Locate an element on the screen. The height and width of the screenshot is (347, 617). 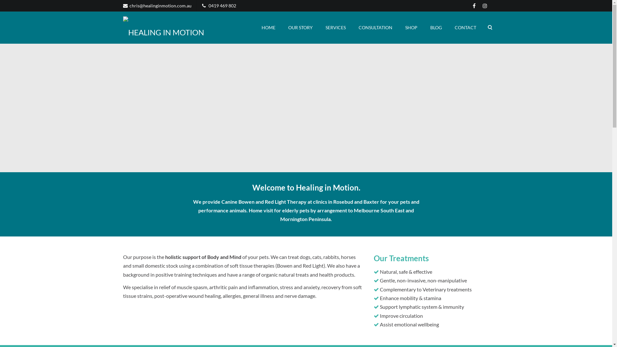
BLOG is located at coordinates (436, 28).